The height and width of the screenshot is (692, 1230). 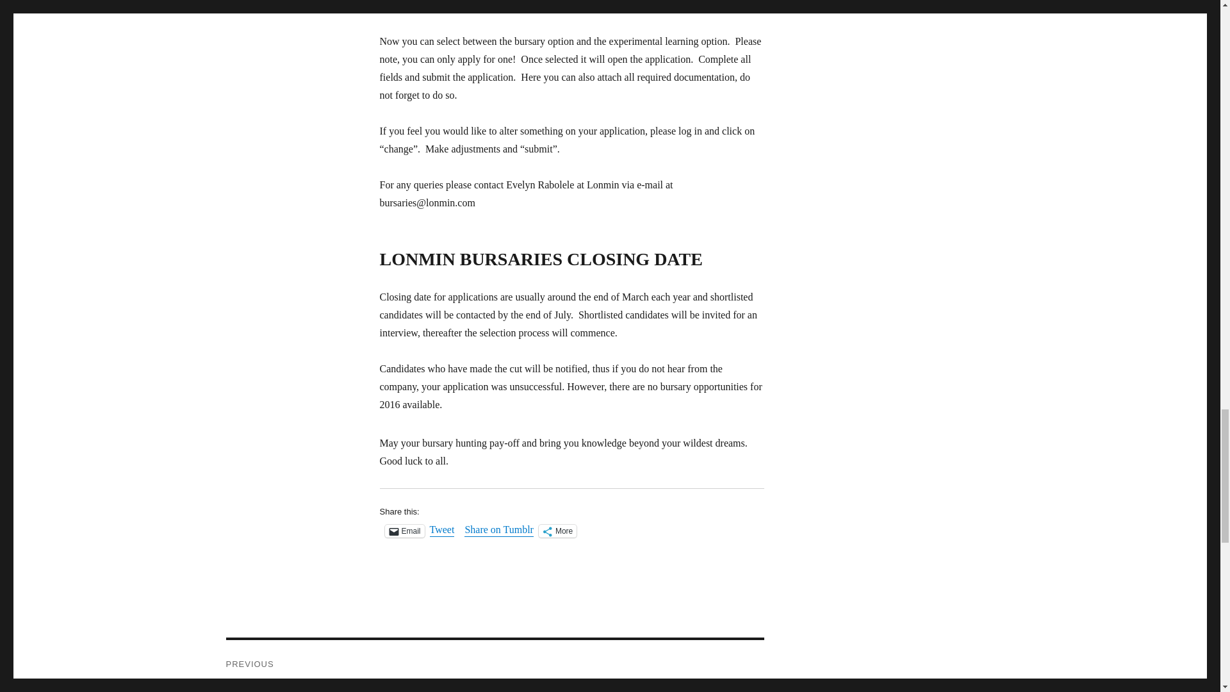 What do you see at coordinates (404, 531) in the screenshot?
I see `Click to email a link to a friend` at bounding box center [404, 531].